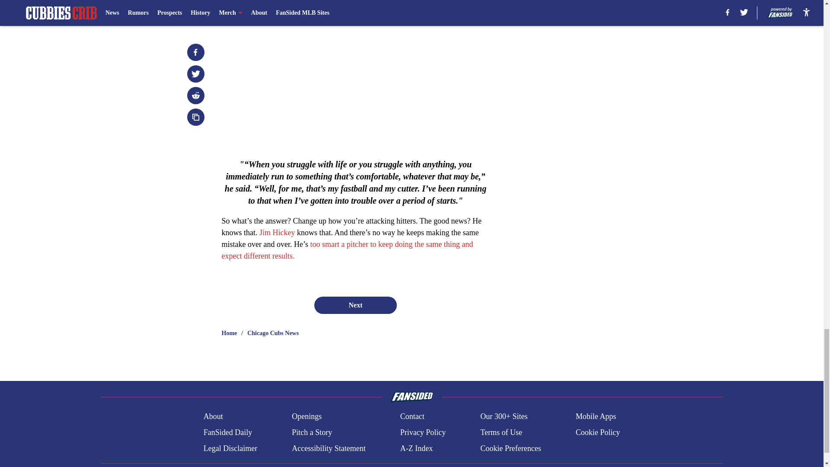 The height and width of the screenshot is (467, 830). I want to click on Contact, so click(412, 417).